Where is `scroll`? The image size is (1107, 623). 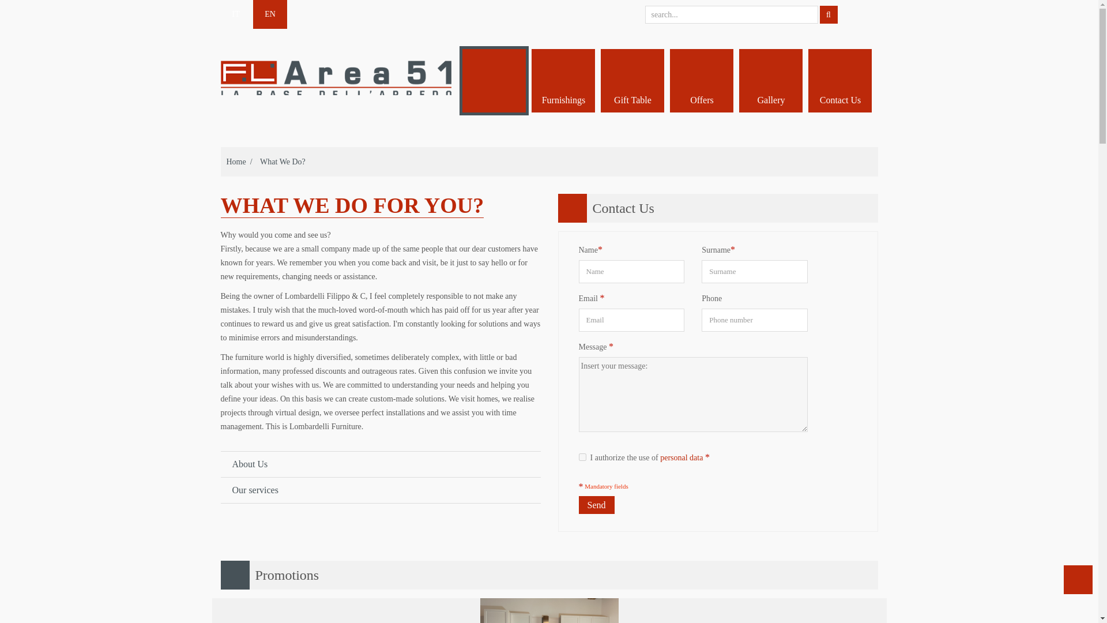
scroll is located at coordinates (1078, 579).